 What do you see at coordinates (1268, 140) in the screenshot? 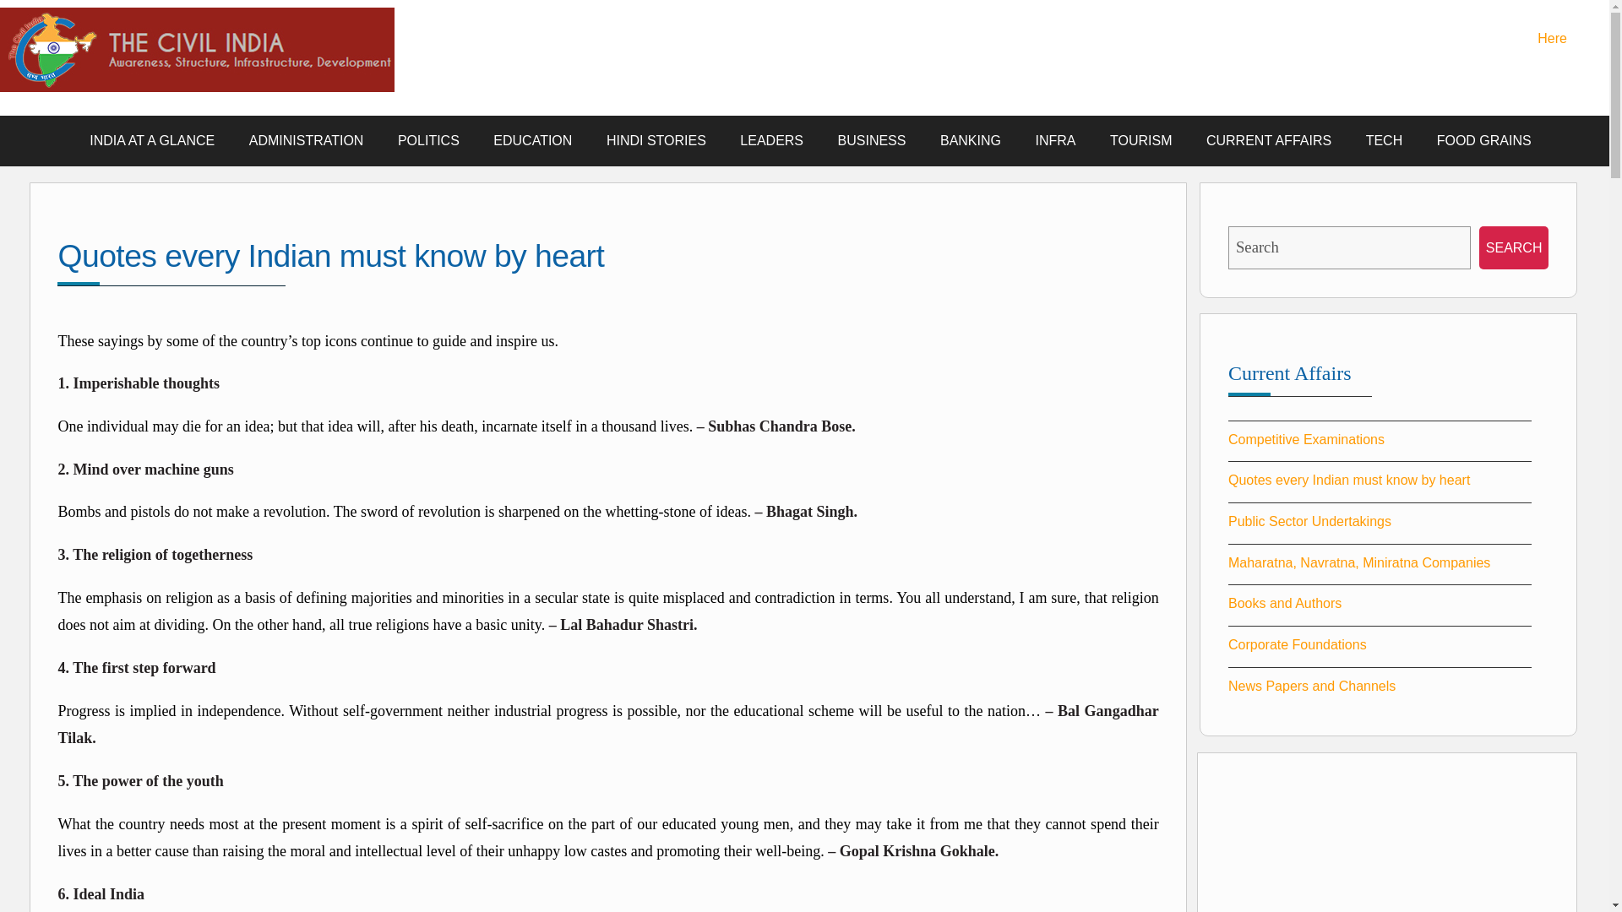
I see `CURRENT AFFAIRS` at bounding box center [1268, 140].